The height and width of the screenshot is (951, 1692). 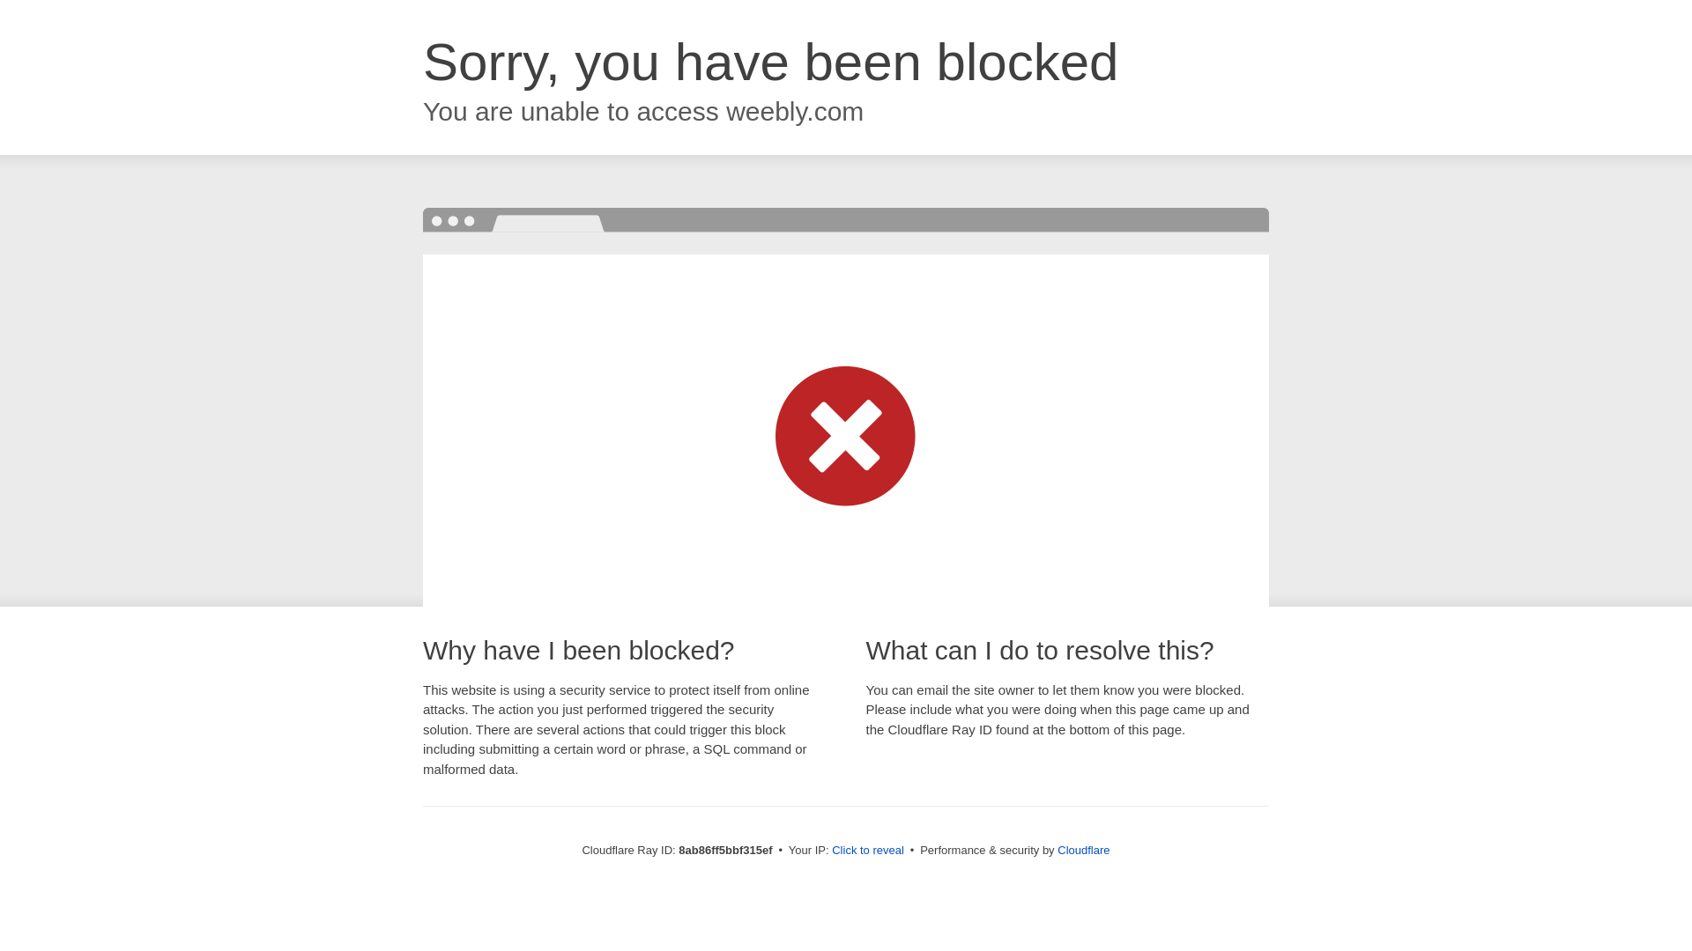 What do you see at coordinates (867, 851) in the screenshot?
I see `Click to reveal` at bounding box center [867, 851].